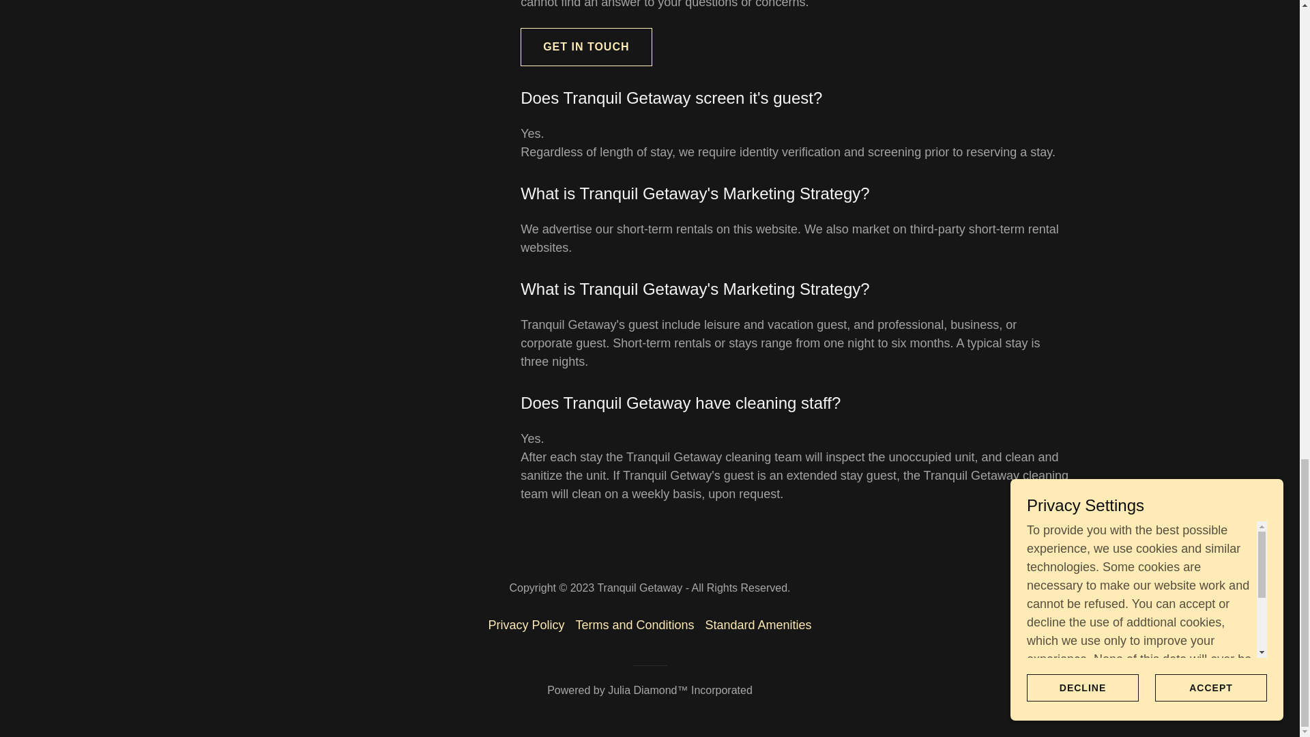  I want to click on Privacy Policy, so click(525, 625).